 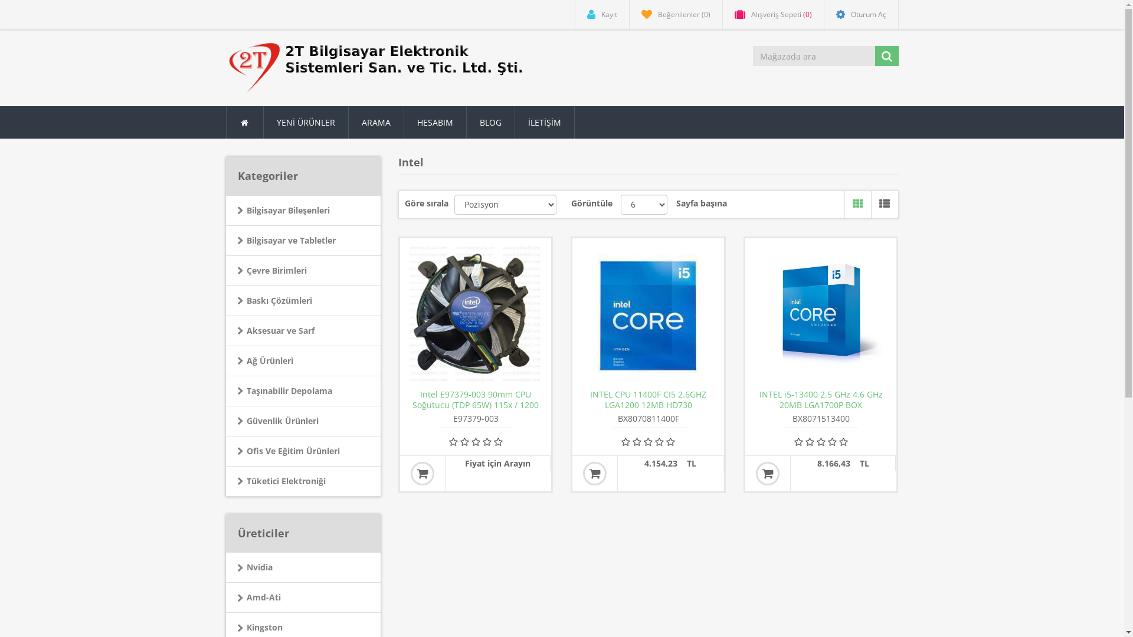 What do you see at coordinates (476, 442) in the screenshot?
I see `0 inceleme(ler)` at bounding box center [476, 442].